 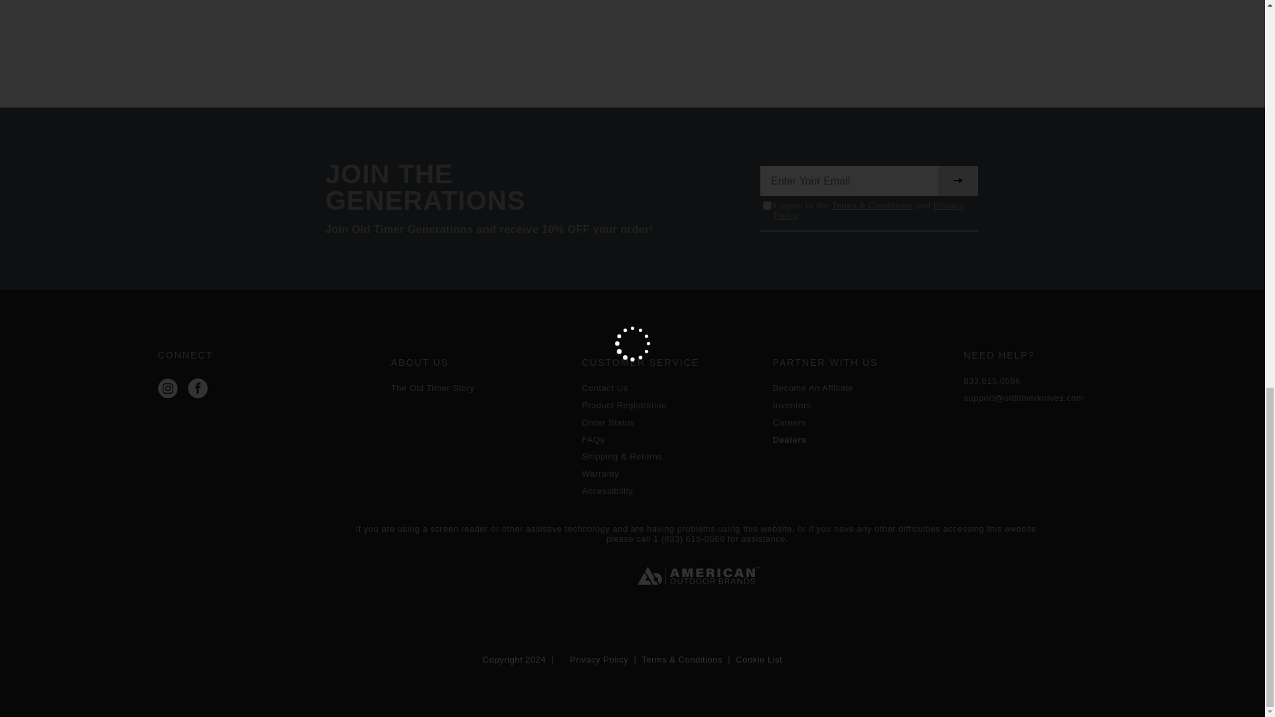 I want to click on Contact Us, so click(x=671, y=388).